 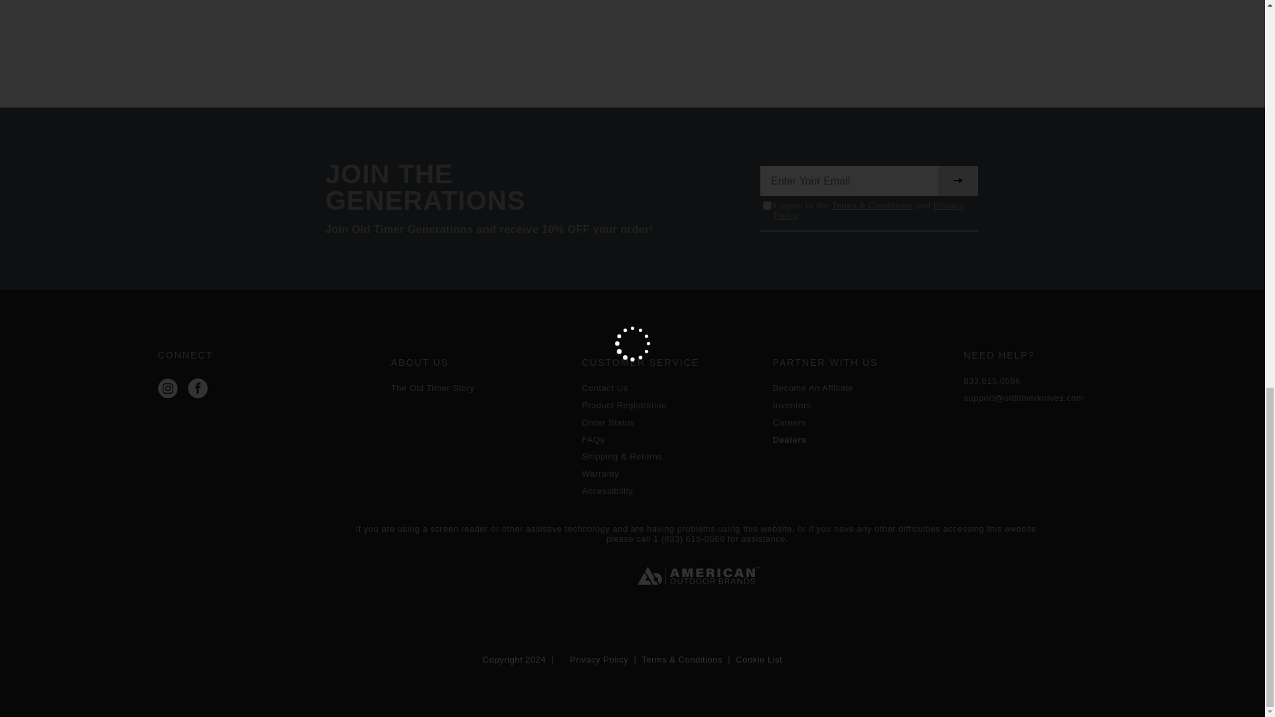 I want to click on Contact Us, so click(x=671, y=388).